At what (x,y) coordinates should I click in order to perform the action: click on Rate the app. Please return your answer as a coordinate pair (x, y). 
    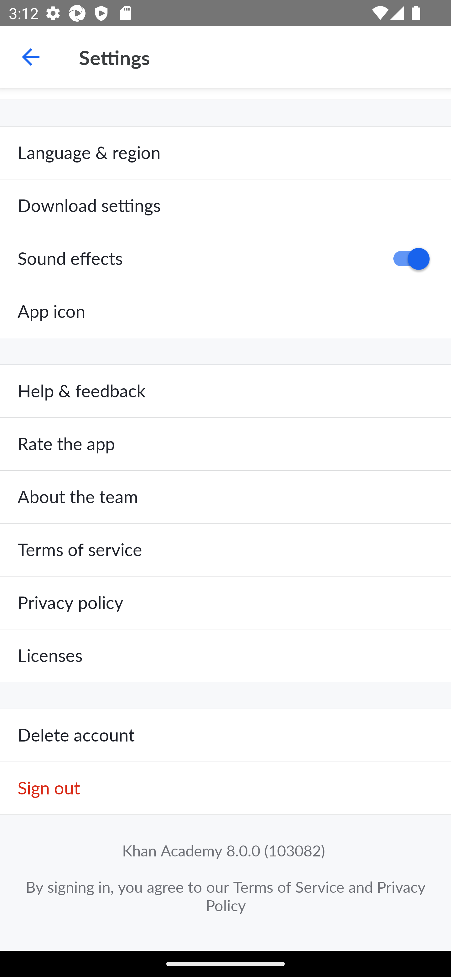
    Looking at the image, I should click on (225, 444).